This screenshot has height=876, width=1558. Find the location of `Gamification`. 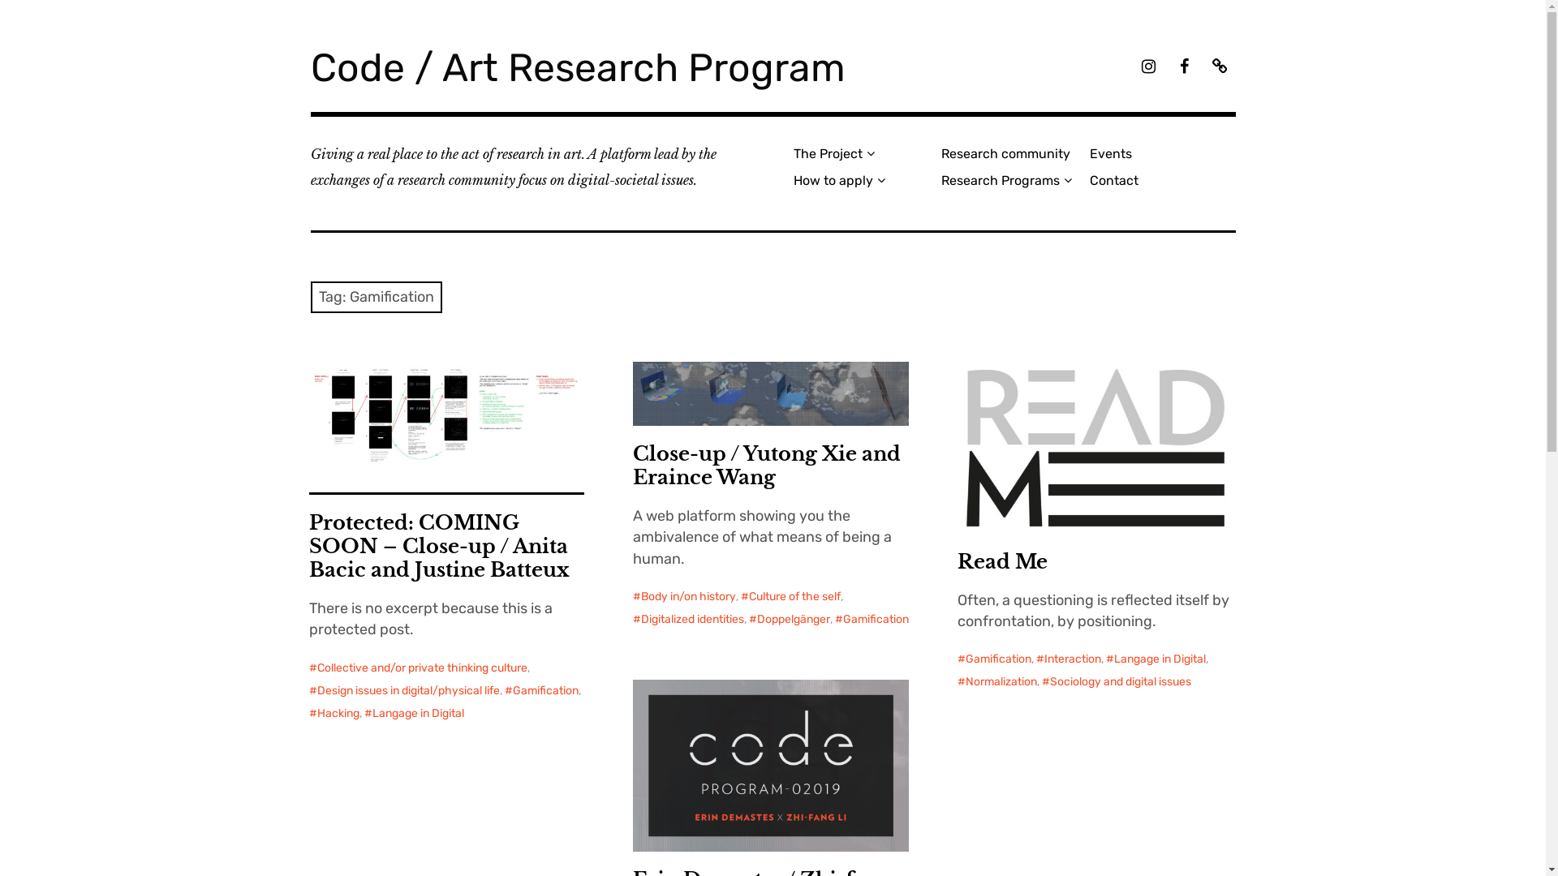

Gamification is located at coordinates (872, 620).